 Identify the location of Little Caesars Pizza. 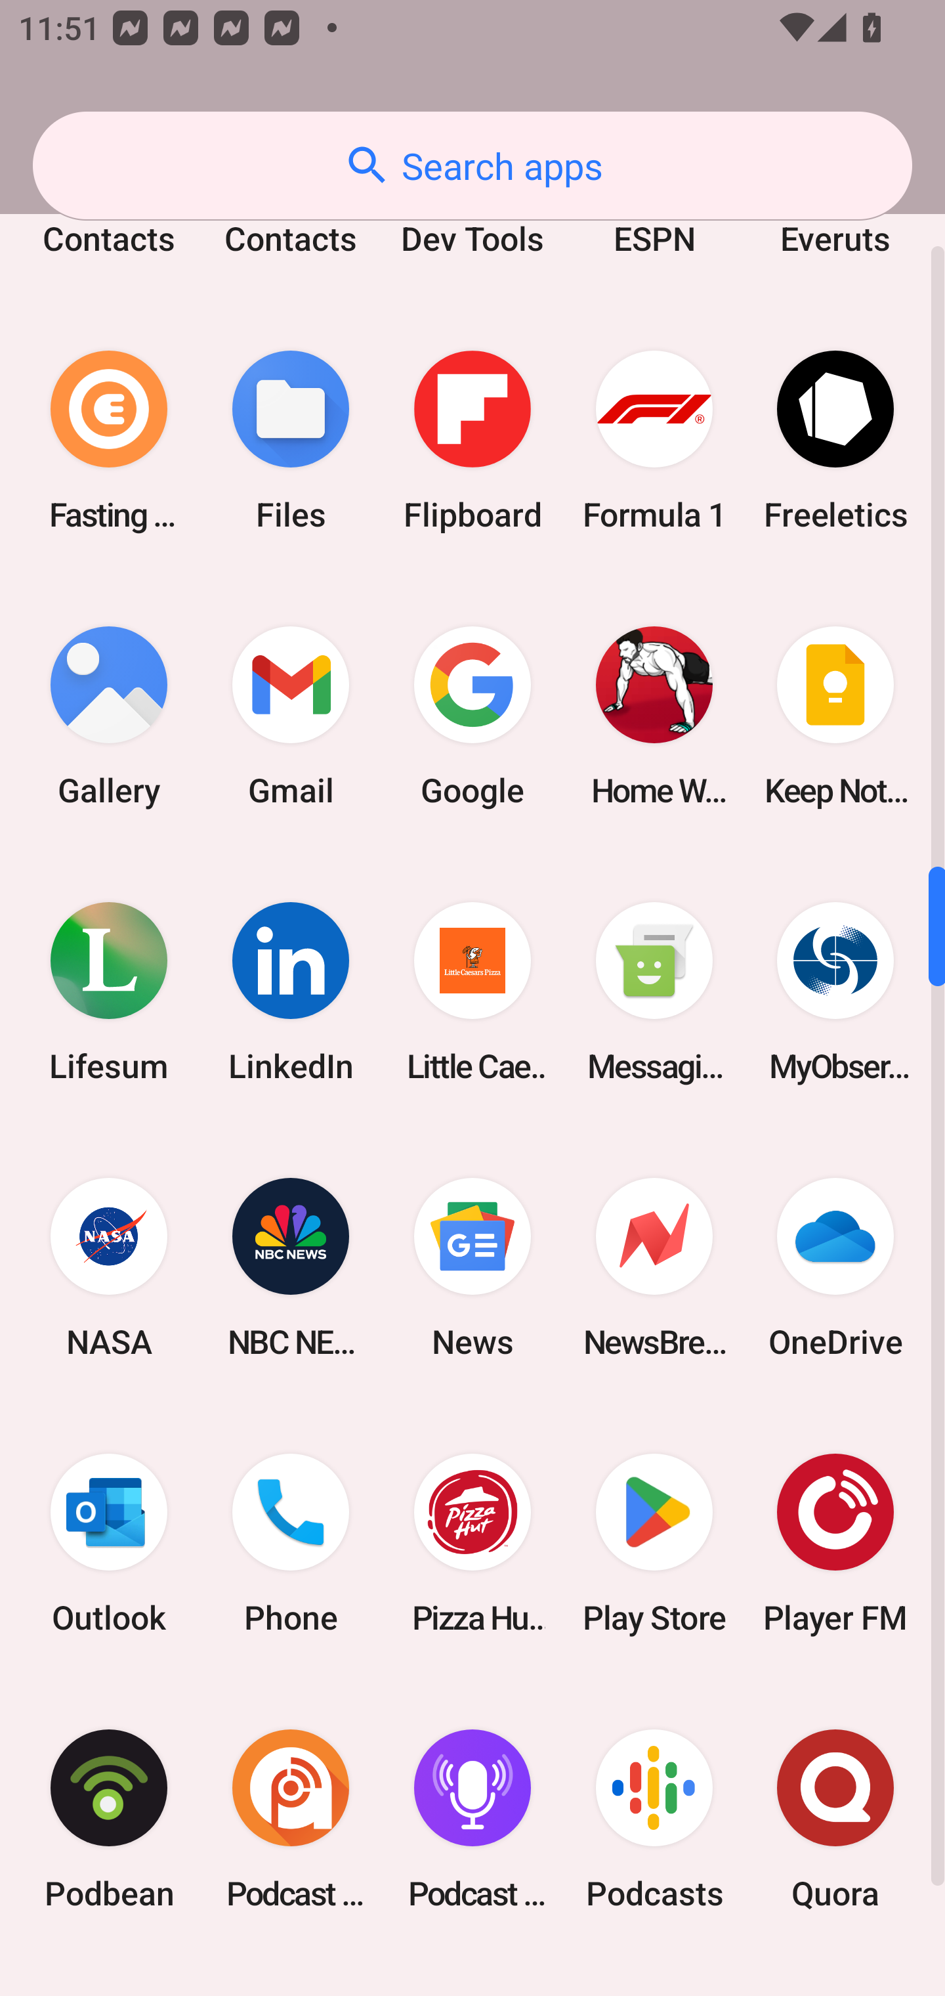
(472, 991).